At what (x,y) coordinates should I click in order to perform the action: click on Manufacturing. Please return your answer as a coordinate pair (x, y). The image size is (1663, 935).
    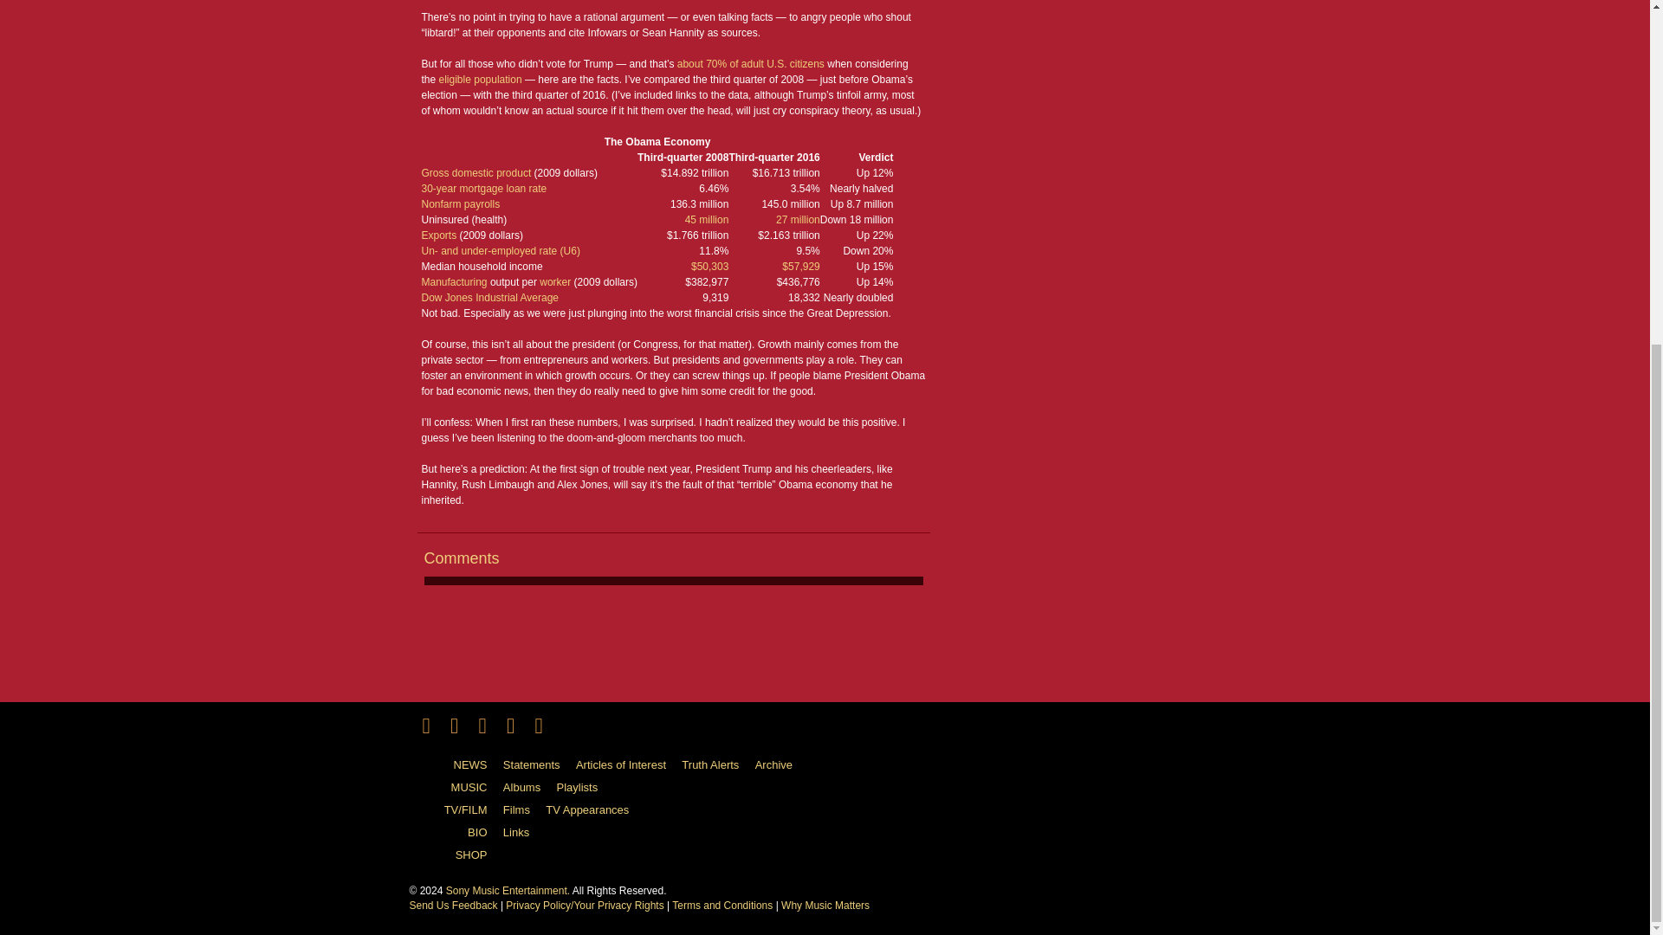
    Looking at the image, I should click on (454, 281).